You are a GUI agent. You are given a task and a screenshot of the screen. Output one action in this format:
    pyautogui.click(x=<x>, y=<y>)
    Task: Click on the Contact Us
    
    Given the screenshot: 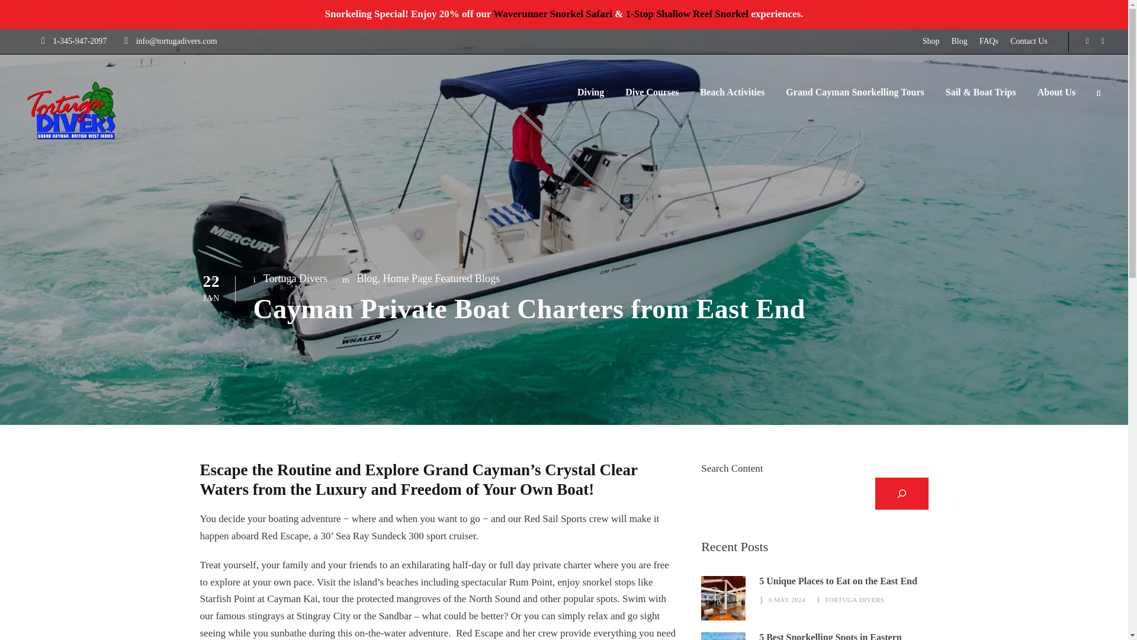 What is the action you would take?
    pyautogui.click(x=1029, y=41)
    